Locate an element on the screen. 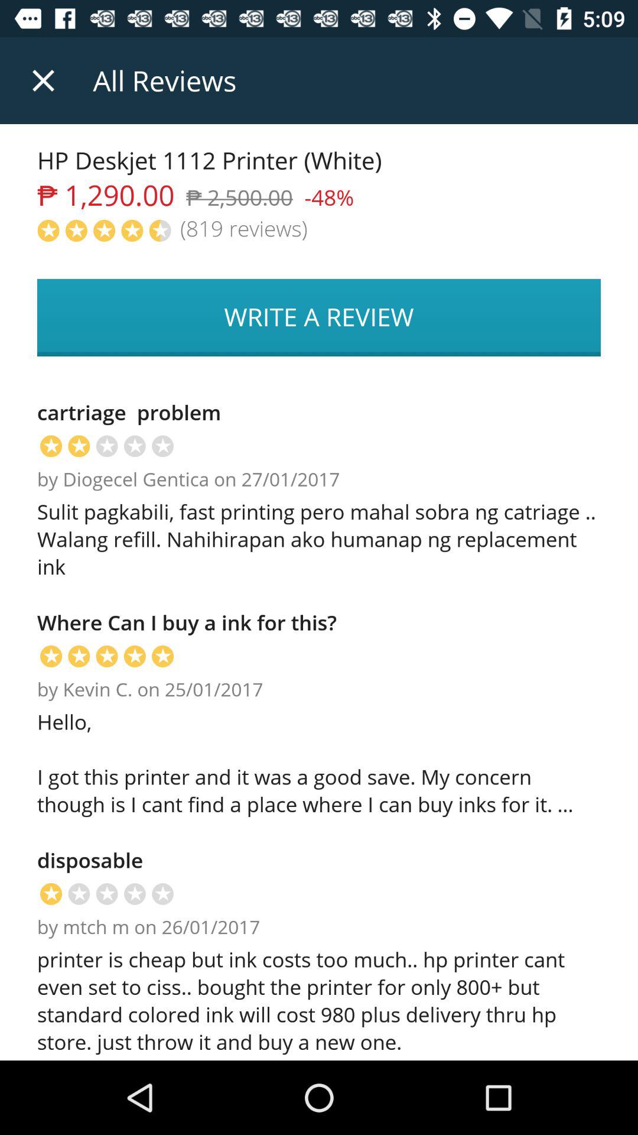  click item to the left of all reviews app is located at coordinates (43, 80).